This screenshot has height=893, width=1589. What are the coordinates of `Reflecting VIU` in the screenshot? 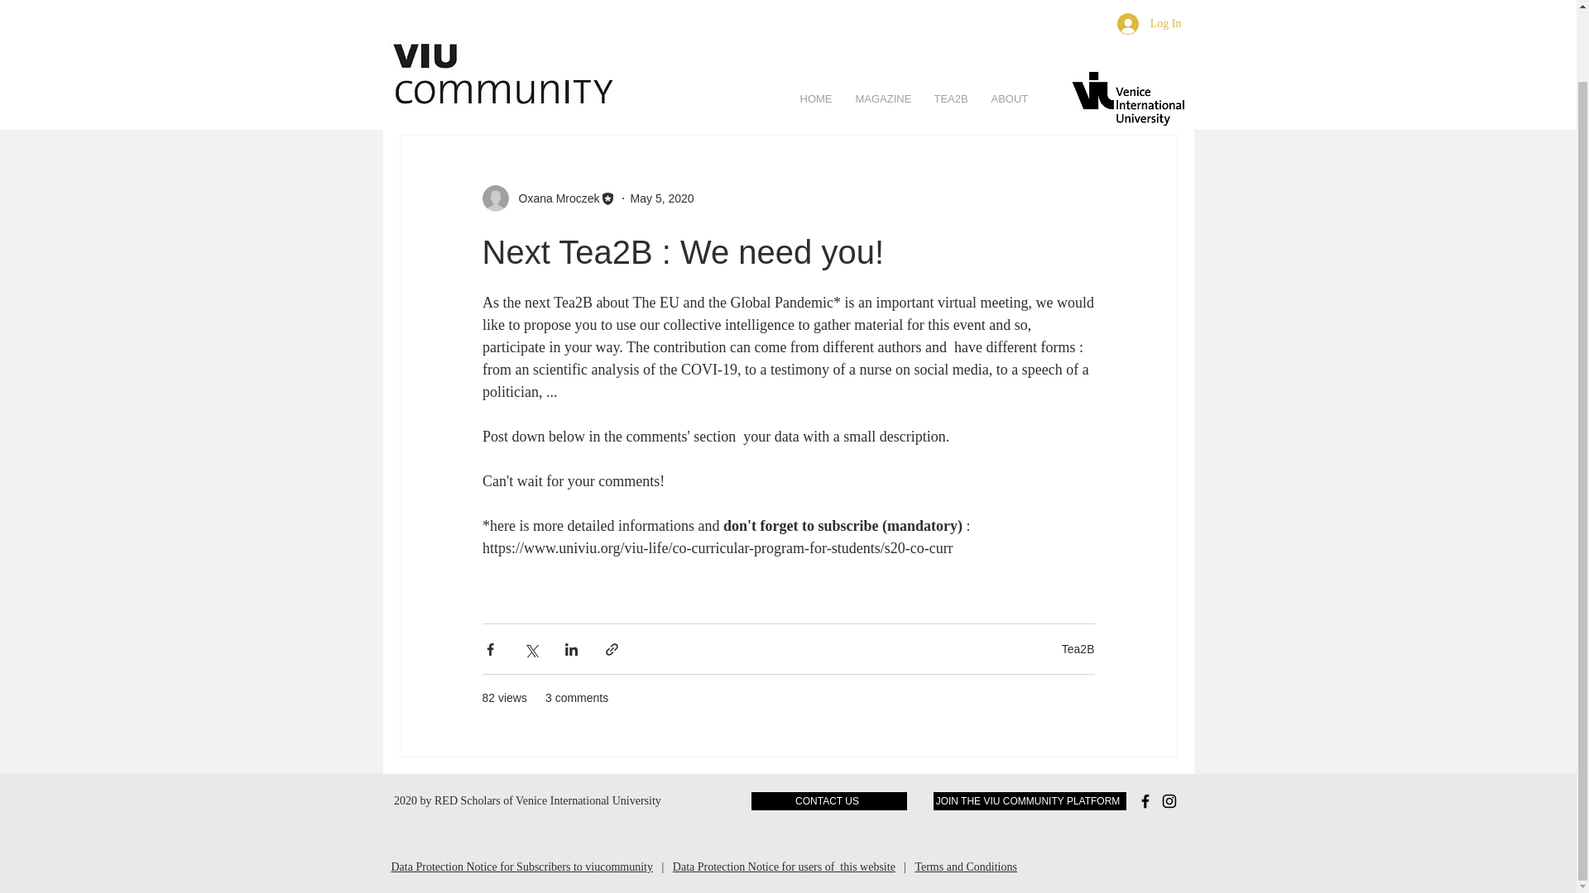 It's located at (480, 84).